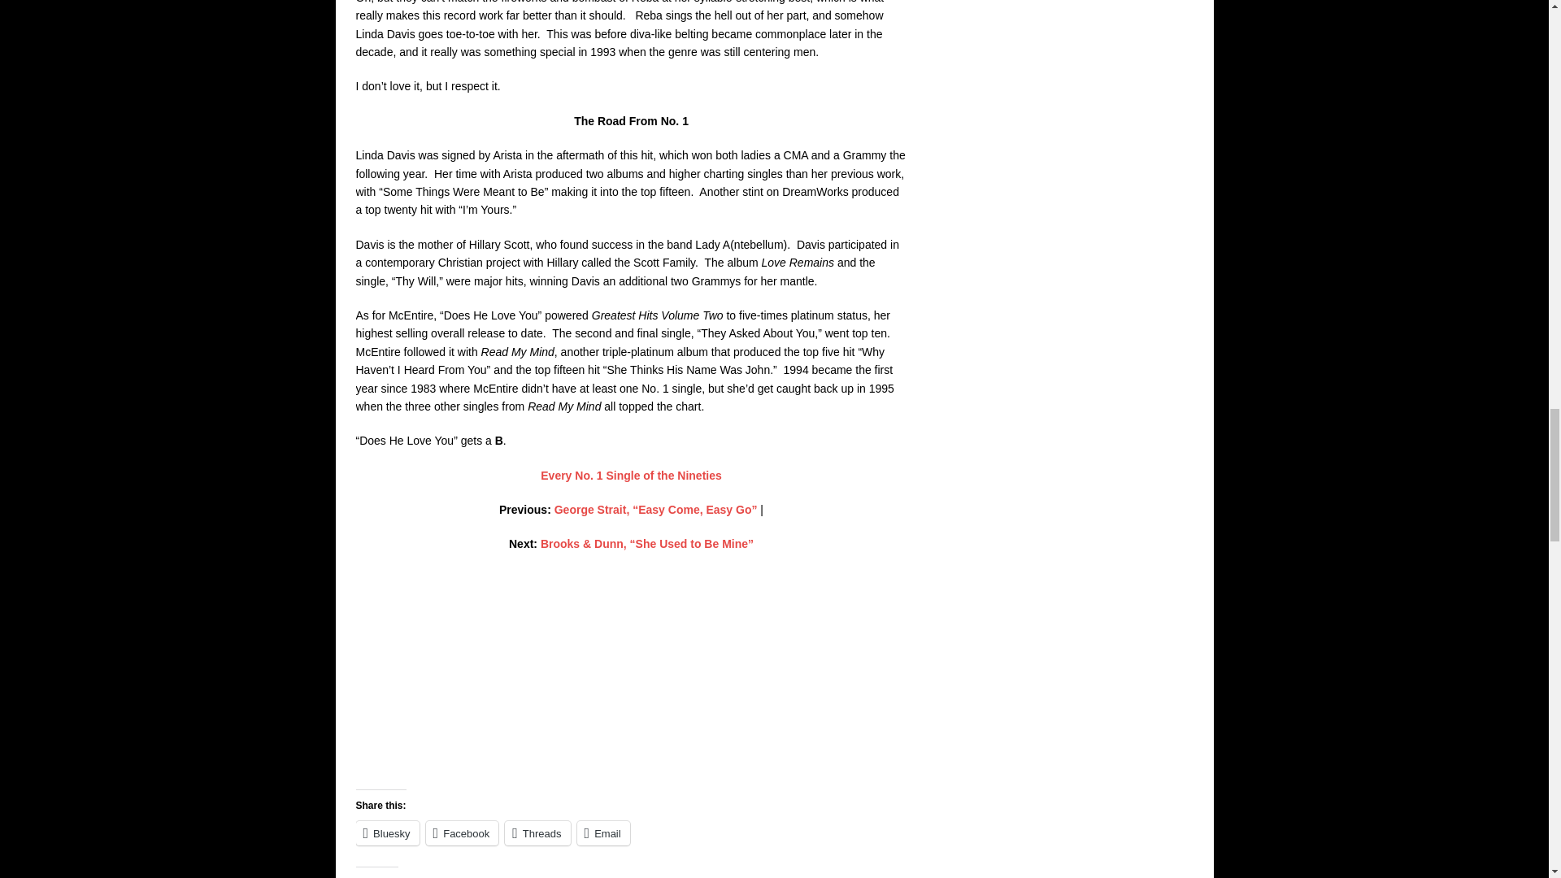  I want to click on Click to email a link to a friend, so click(603, 832).